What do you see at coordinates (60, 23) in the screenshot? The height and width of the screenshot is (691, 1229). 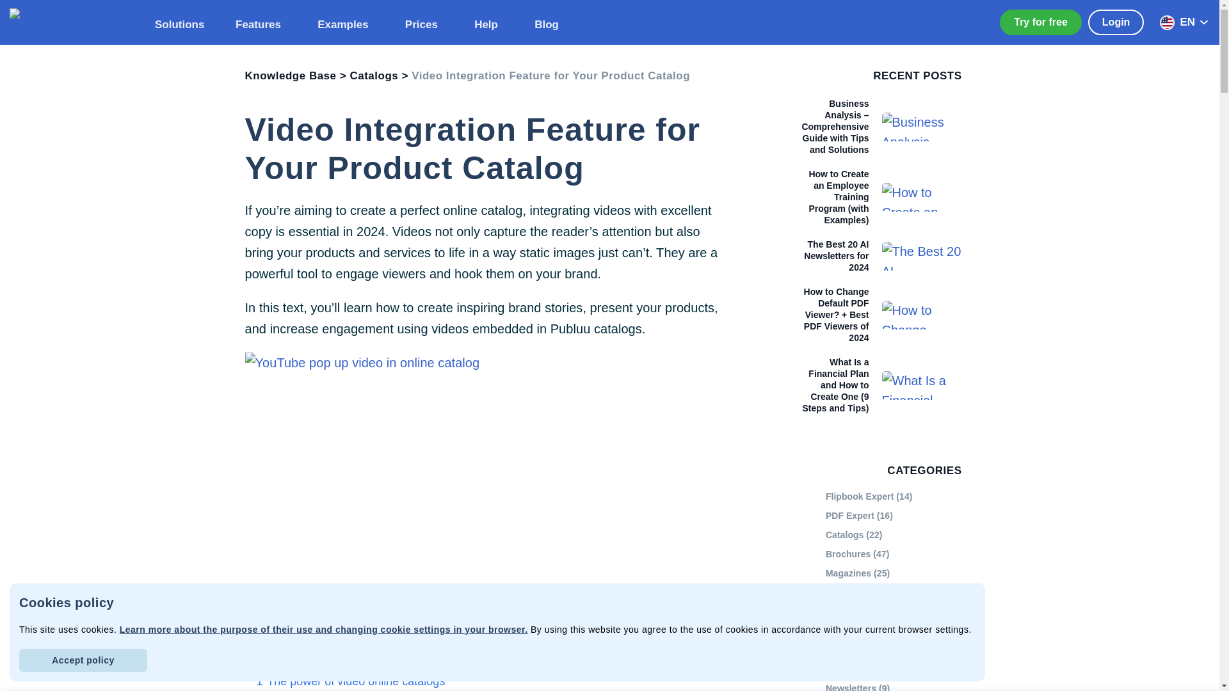 I see `Publuu` at bounding box center [60, 23].